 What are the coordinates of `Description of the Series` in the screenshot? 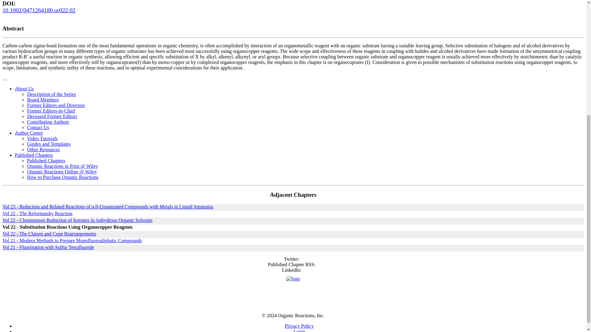 It's located at (52, 94).